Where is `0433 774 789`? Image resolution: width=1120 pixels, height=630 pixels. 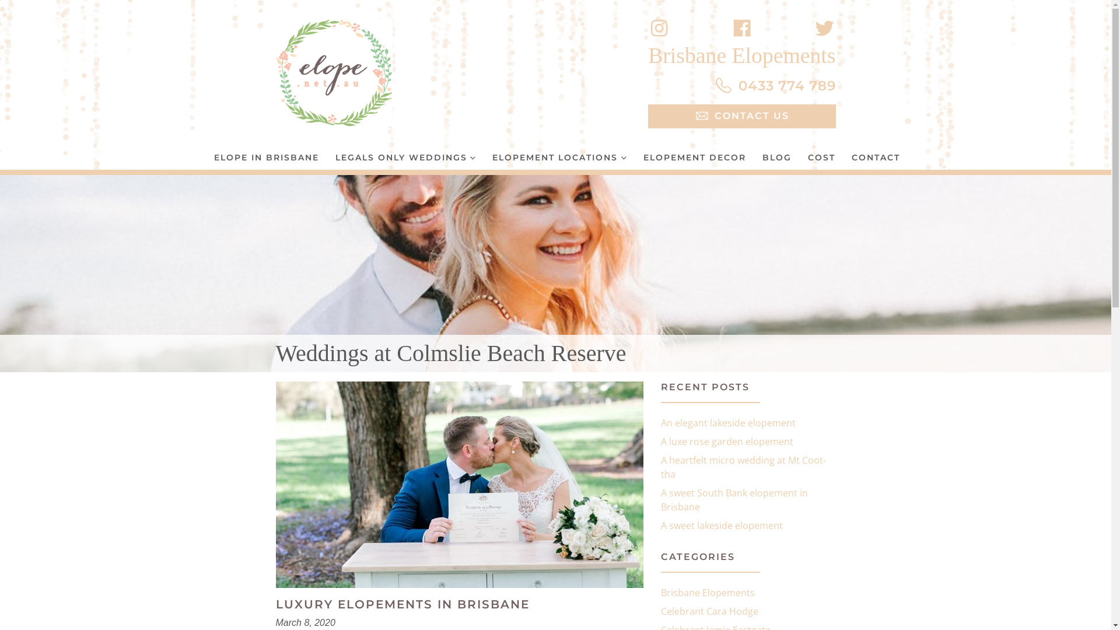 0433 774 789 is located at coordinates (775, 87).